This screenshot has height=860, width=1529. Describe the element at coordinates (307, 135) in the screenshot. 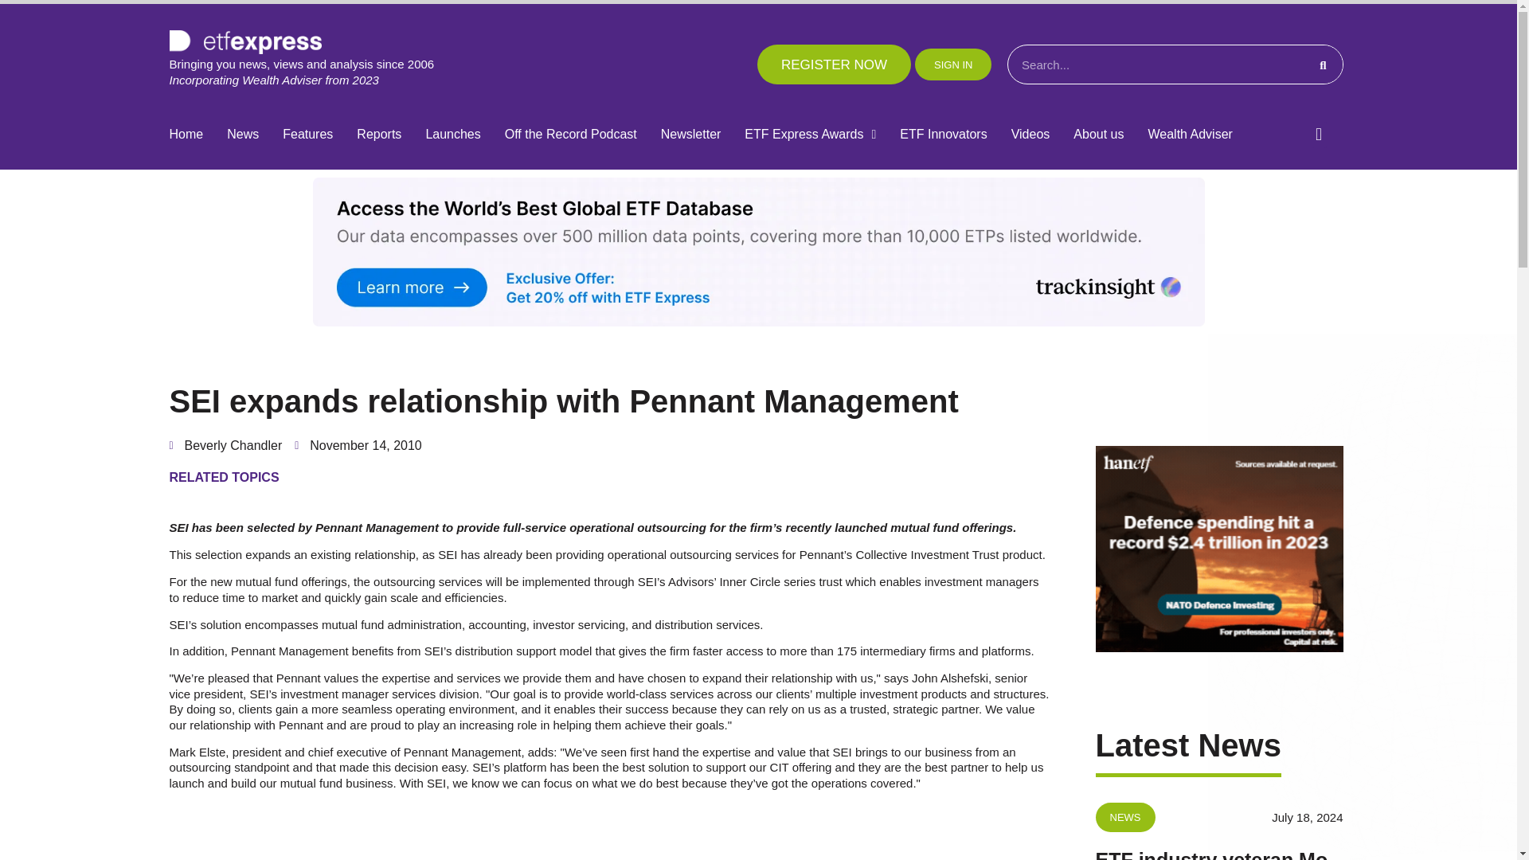

I see `Features` at that location.